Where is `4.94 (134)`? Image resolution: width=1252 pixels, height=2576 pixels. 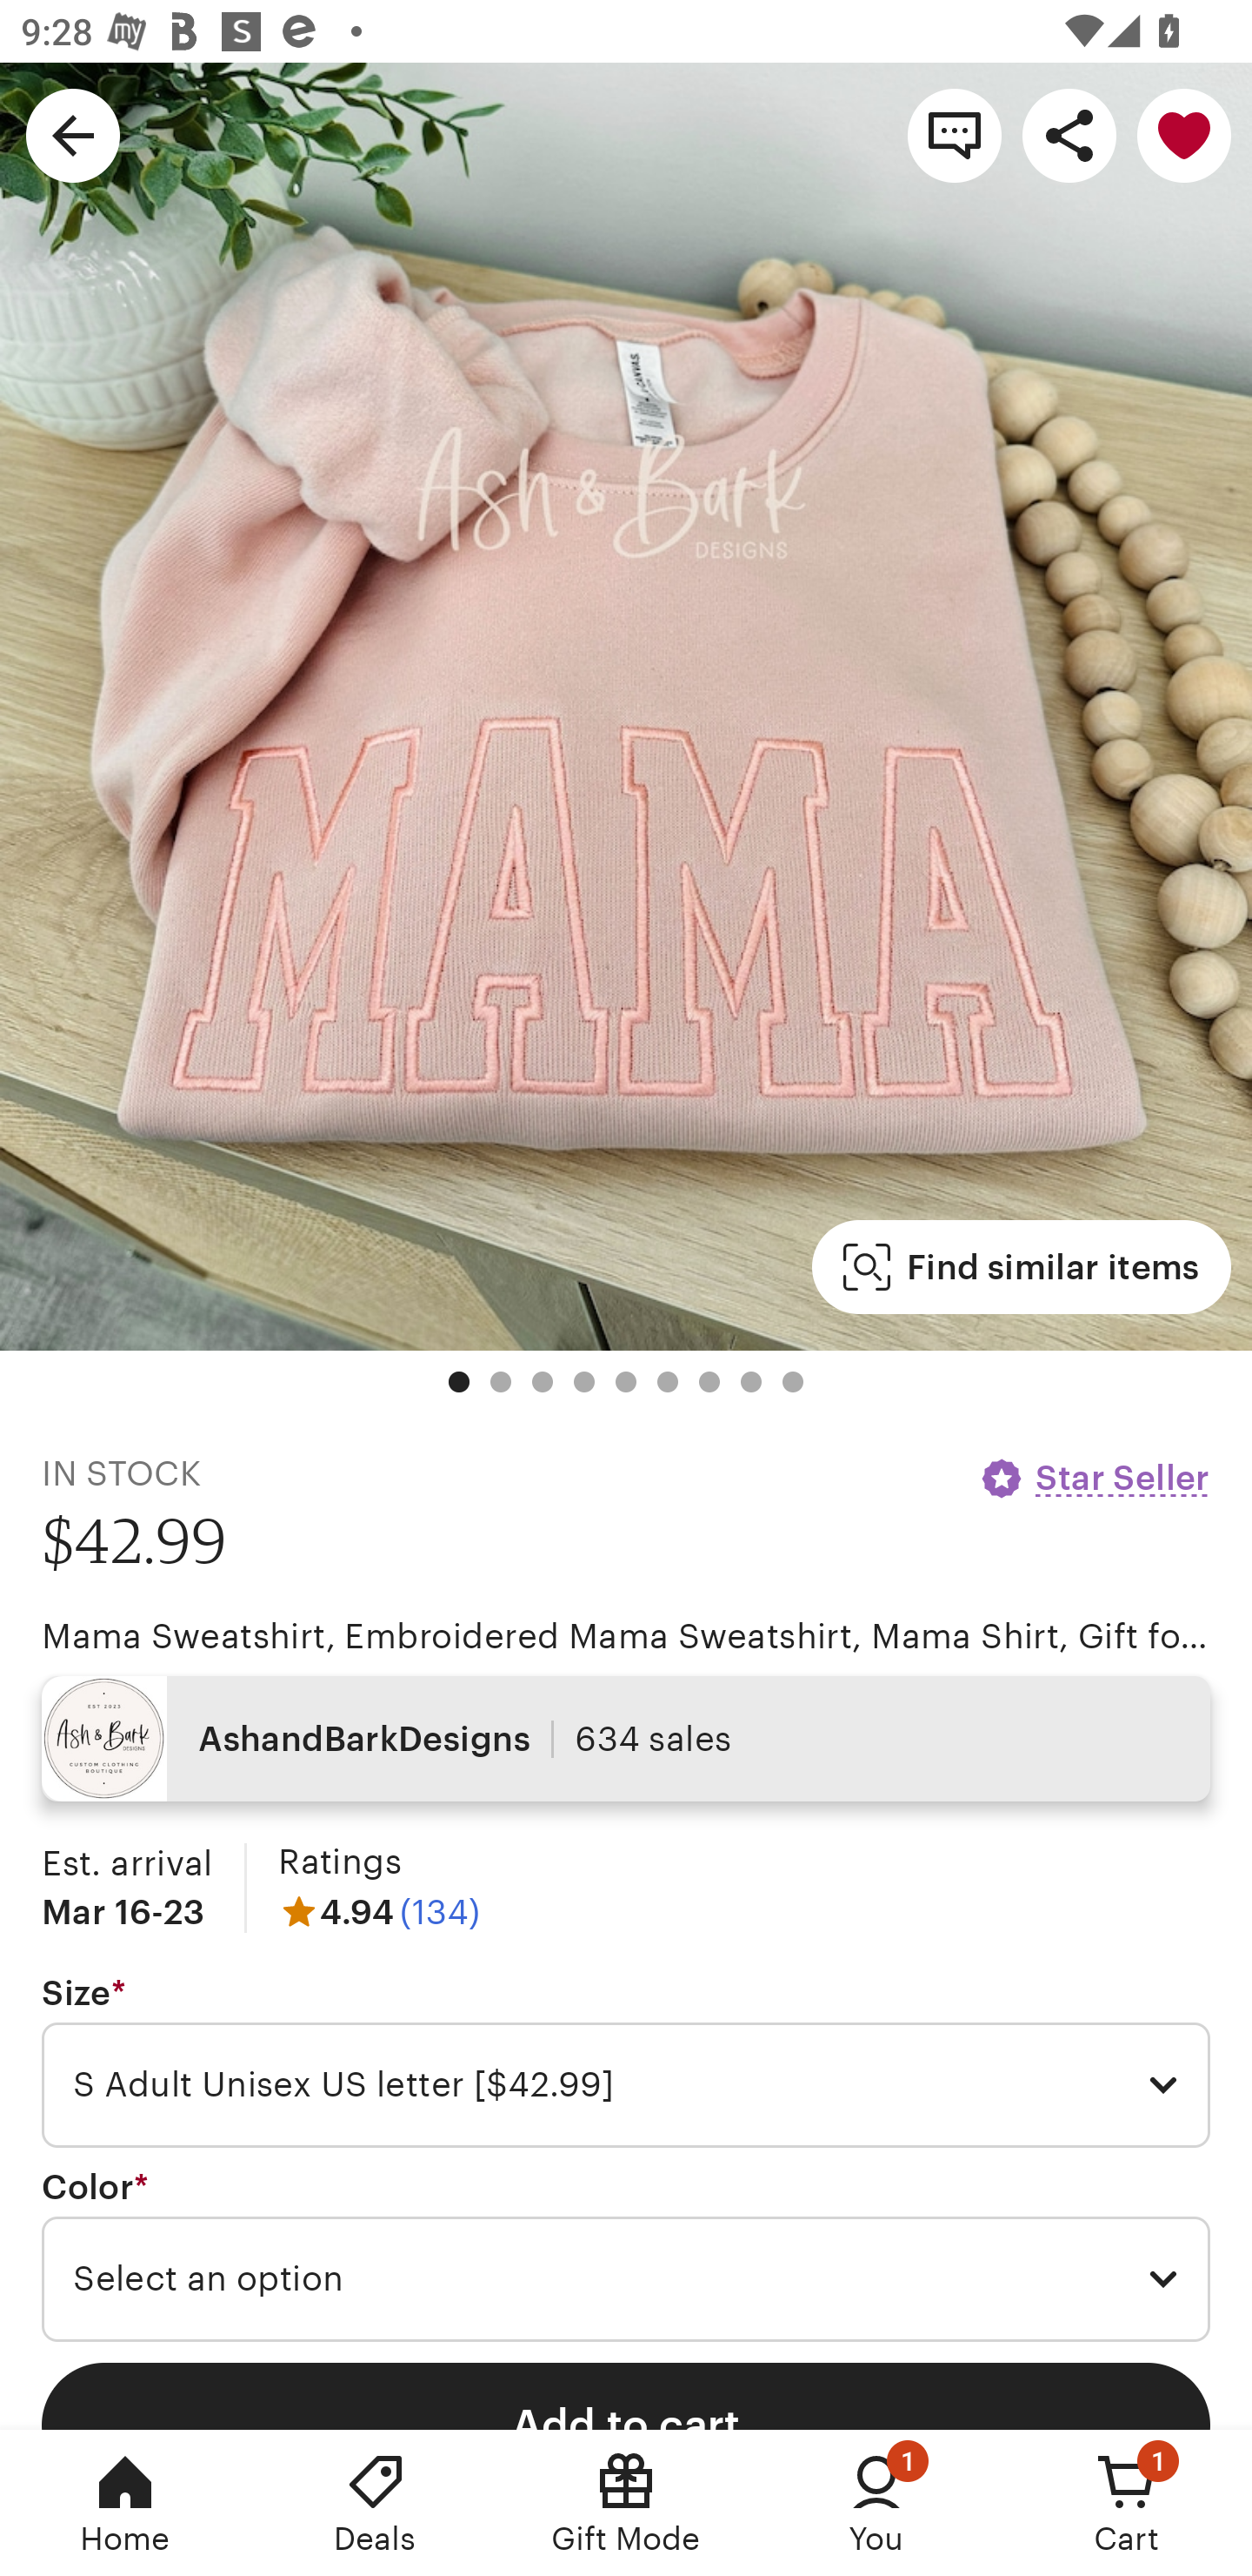 4.94 (134) is located at coordinates (379, 1911).